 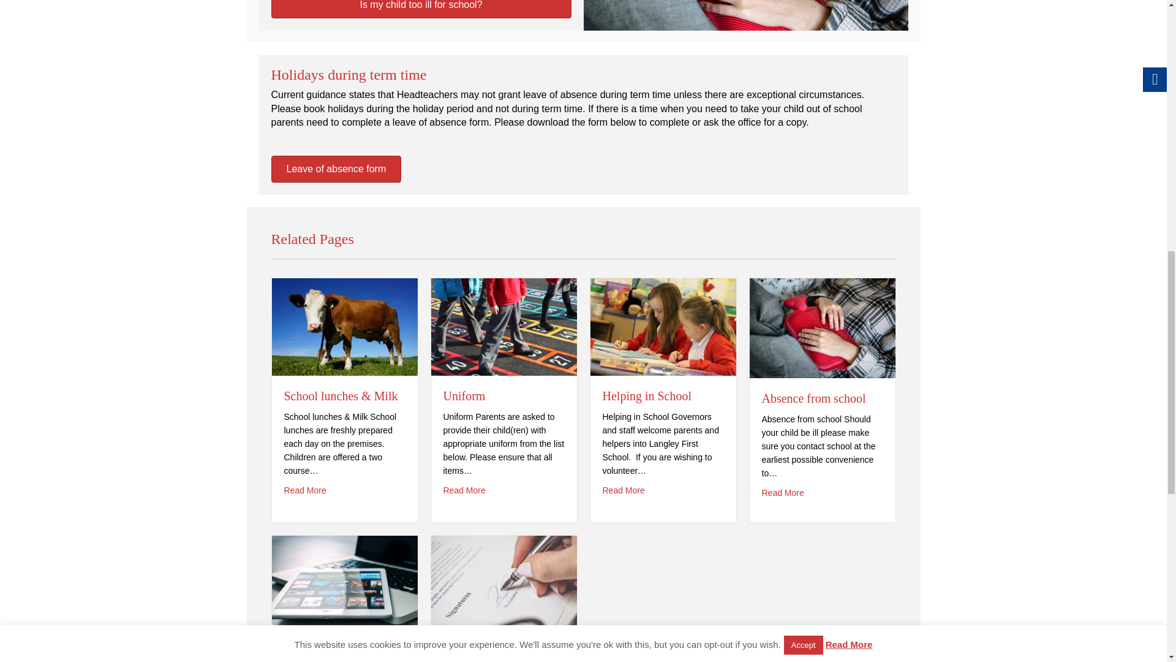 What do you see at coordinates (464, 396) in the screenshot?
I see `Uniform` at bounding box center [464, 396].